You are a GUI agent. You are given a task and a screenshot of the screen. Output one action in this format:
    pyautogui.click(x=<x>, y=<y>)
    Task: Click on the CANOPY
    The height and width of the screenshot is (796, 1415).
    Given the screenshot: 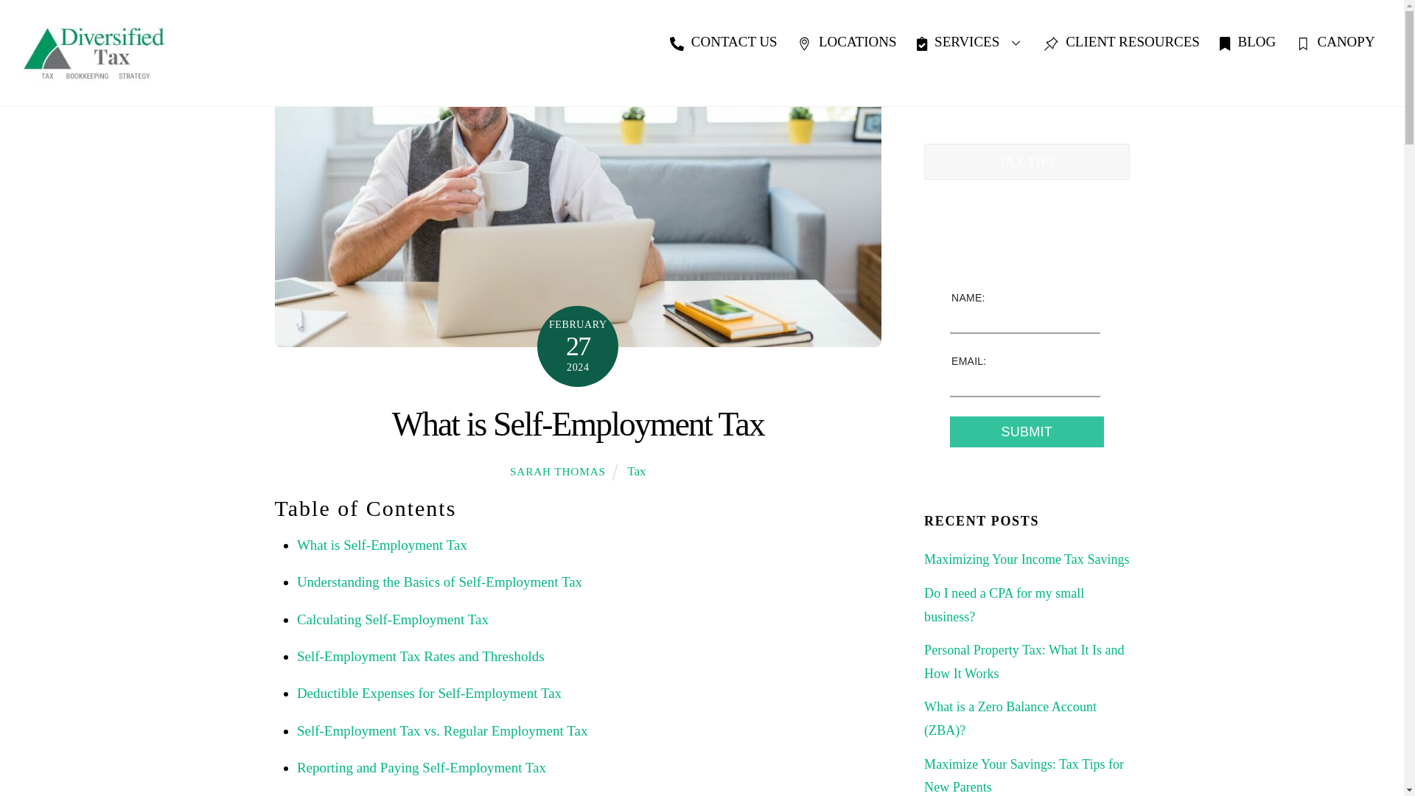 What is the action you would take?
    pyautogui.click(x=1335, y=42)
    